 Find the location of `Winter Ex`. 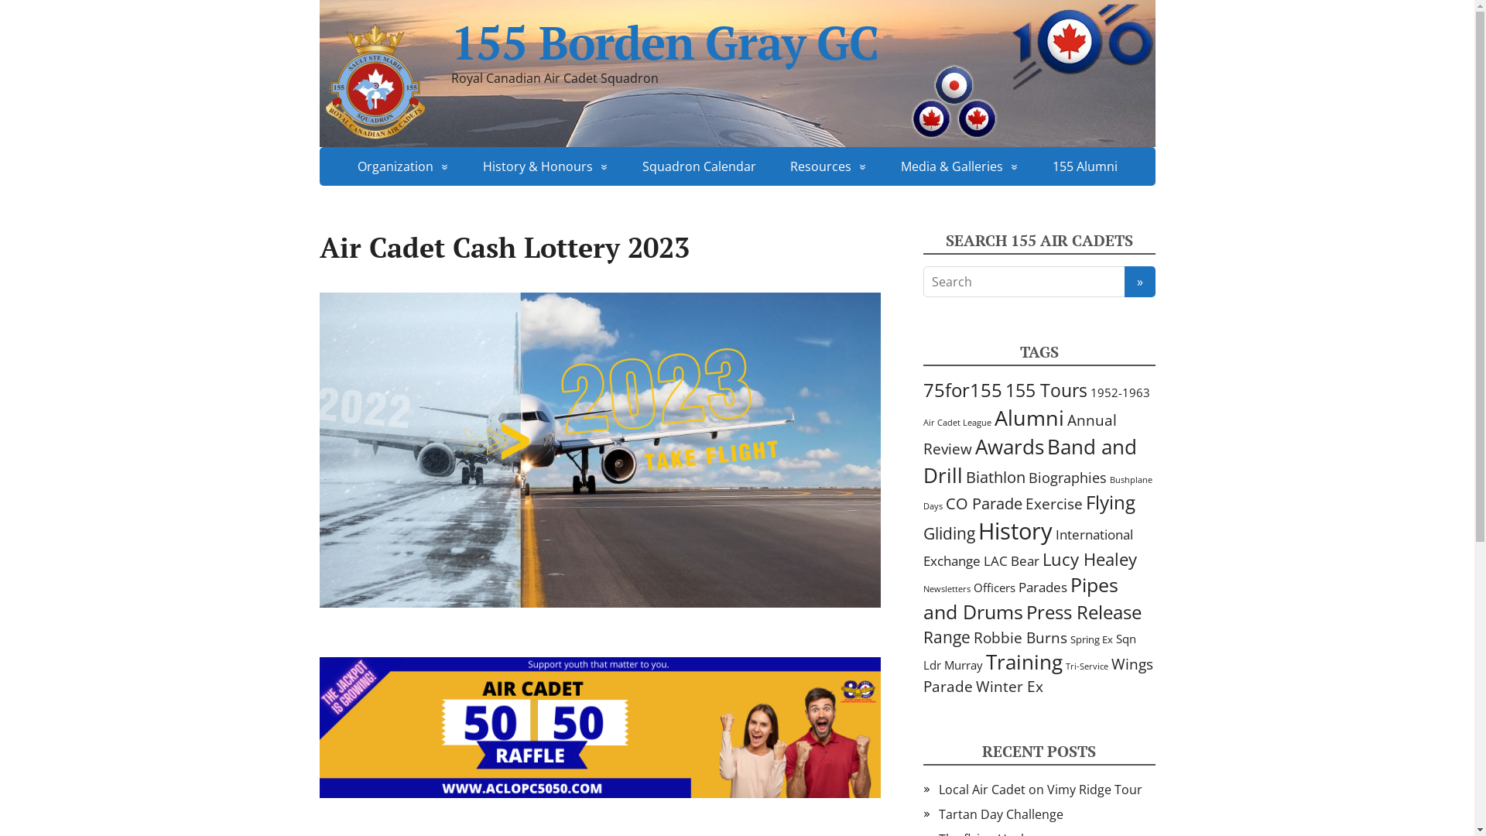

Winter Ex is located at coordinates (1009, 686).